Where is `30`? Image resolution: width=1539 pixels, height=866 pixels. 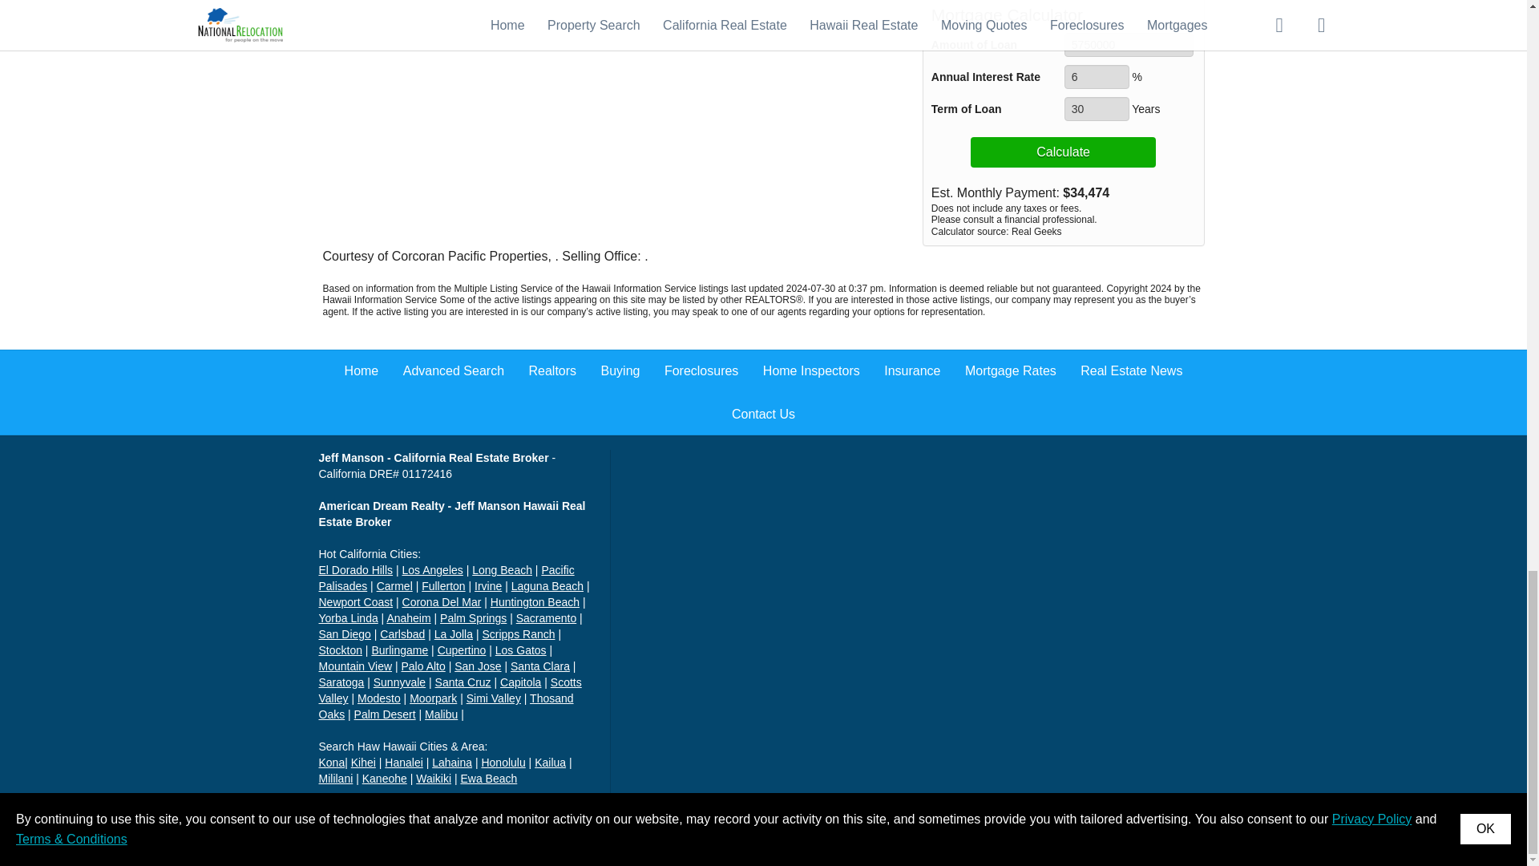 30 is located at coordinates (1097, 109).